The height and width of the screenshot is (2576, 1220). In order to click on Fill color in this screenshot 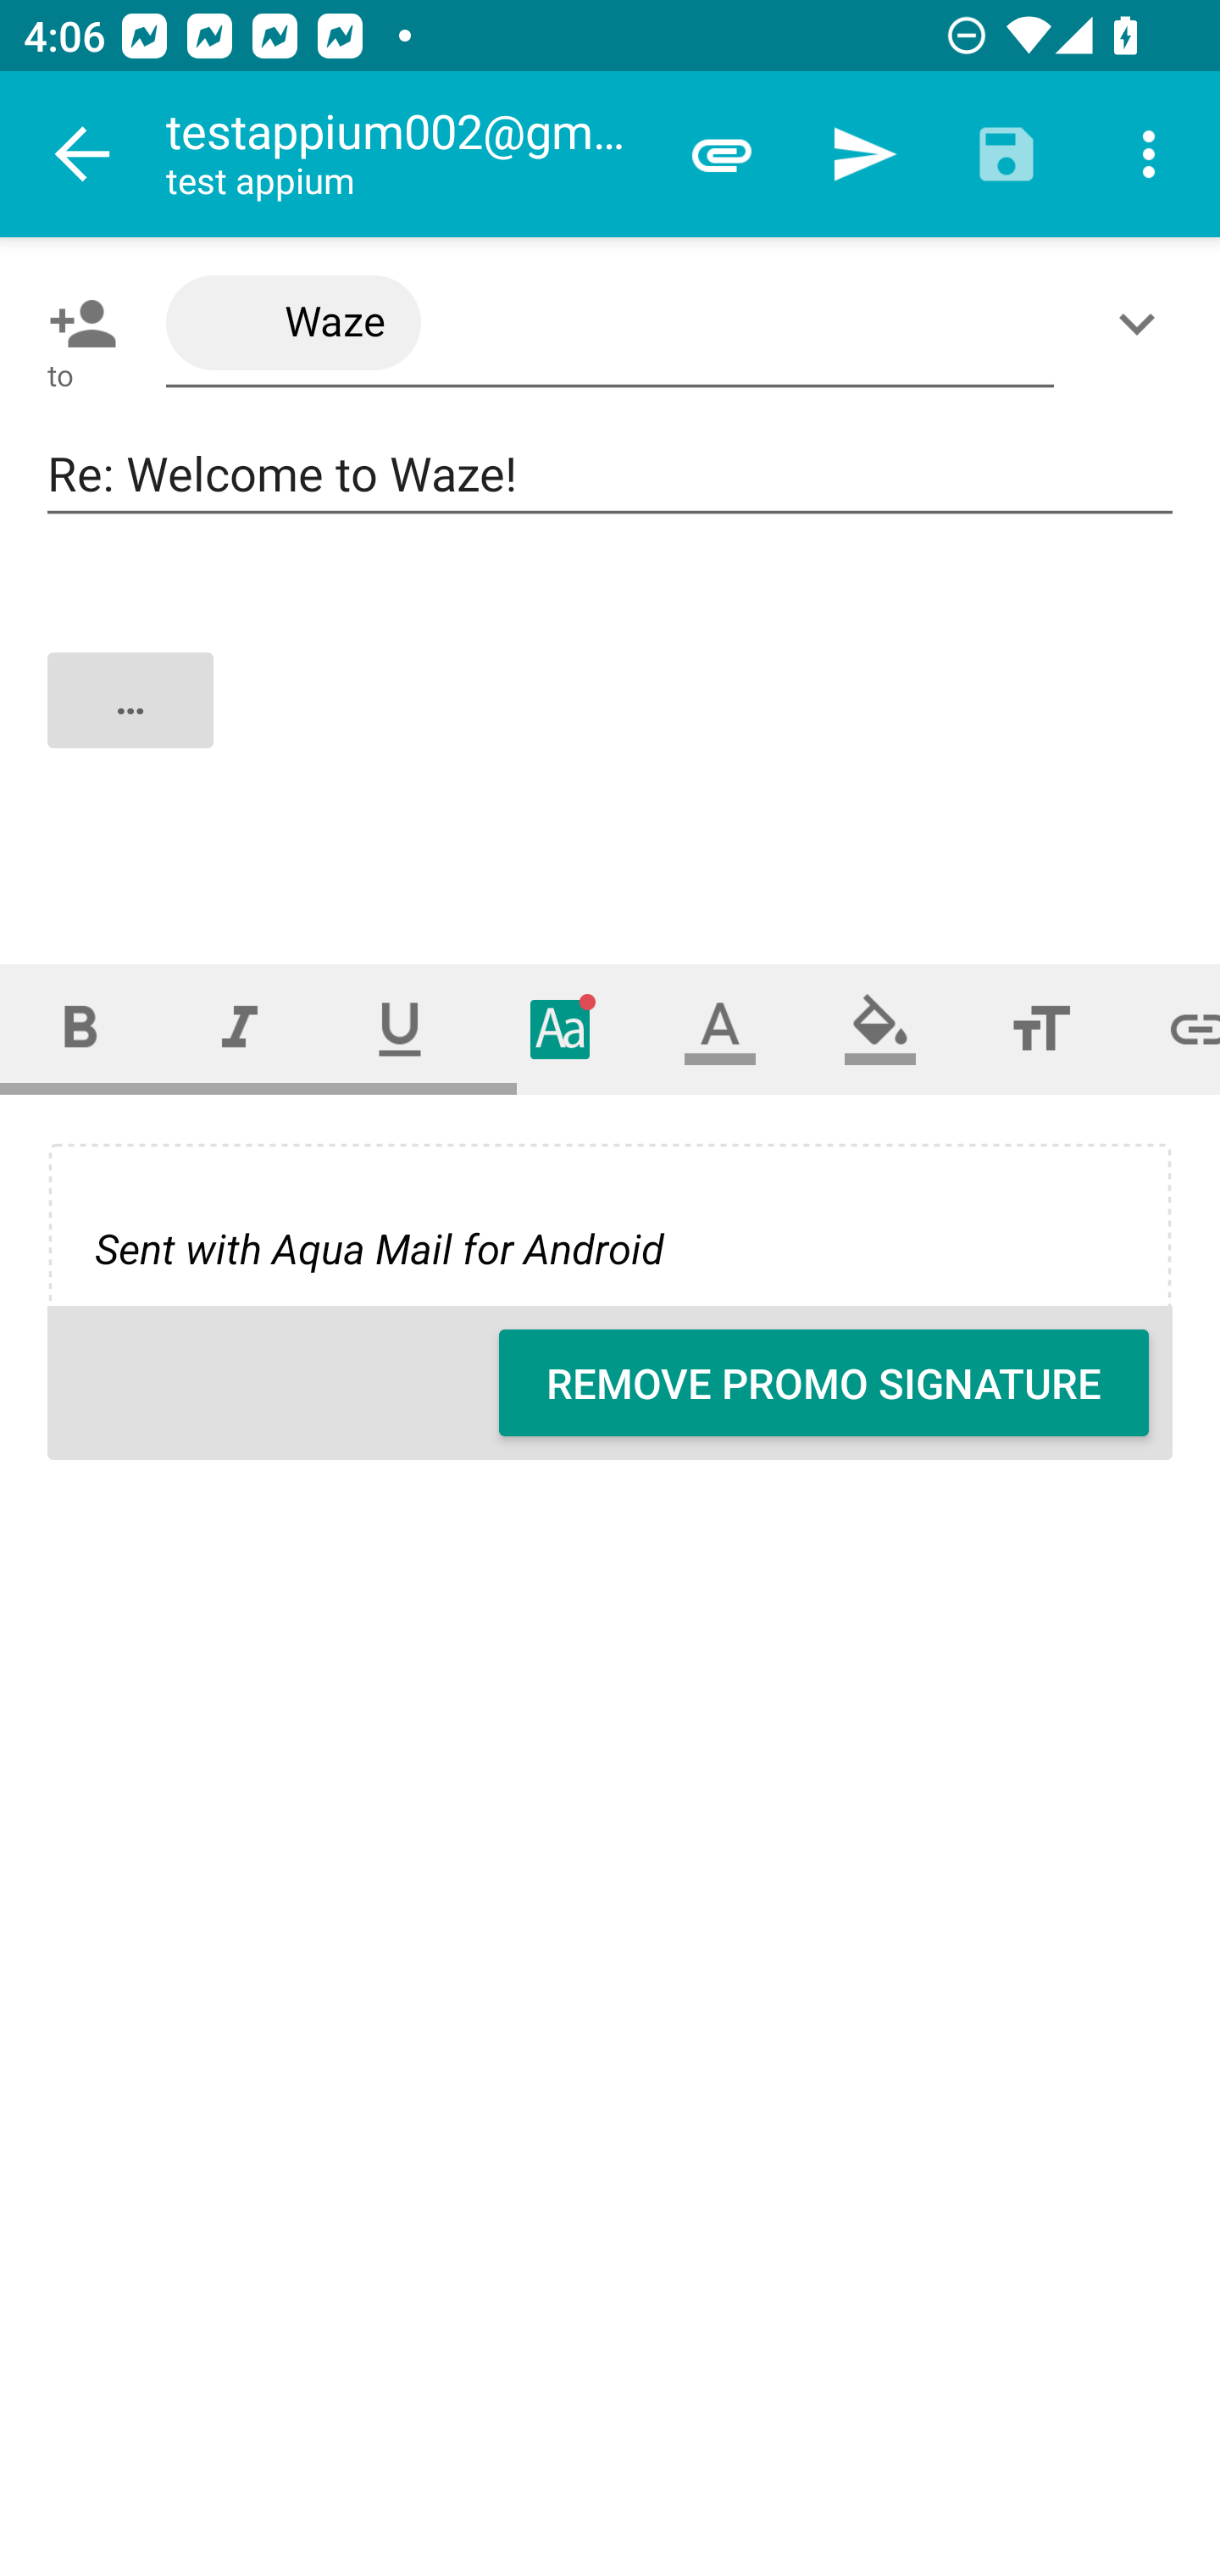, I will do `click(880, 1029)`.